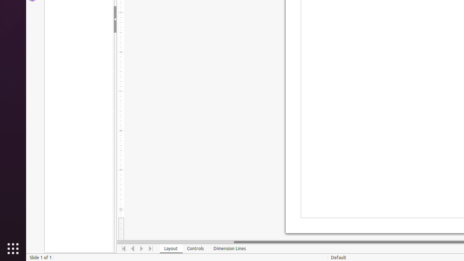 This screenshot has height=261, width=464. Describe the element at coordinates (151, 249) in the screenshot. I see `Move To End` at that location.